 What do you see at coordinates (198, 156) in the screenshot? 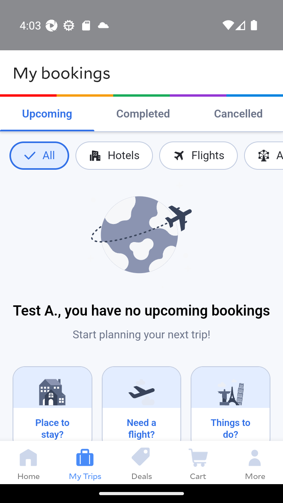
I see `Flights` at bounding box center [198, 156].